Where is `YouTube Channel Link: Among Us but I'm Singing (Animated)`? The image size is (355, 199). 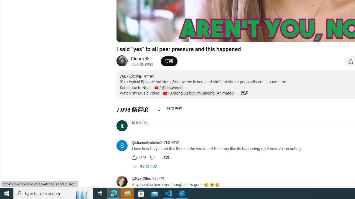 YouTube Channel Link: Among Us but I'm Singing (Animated) is located at coordinates (199, 93).